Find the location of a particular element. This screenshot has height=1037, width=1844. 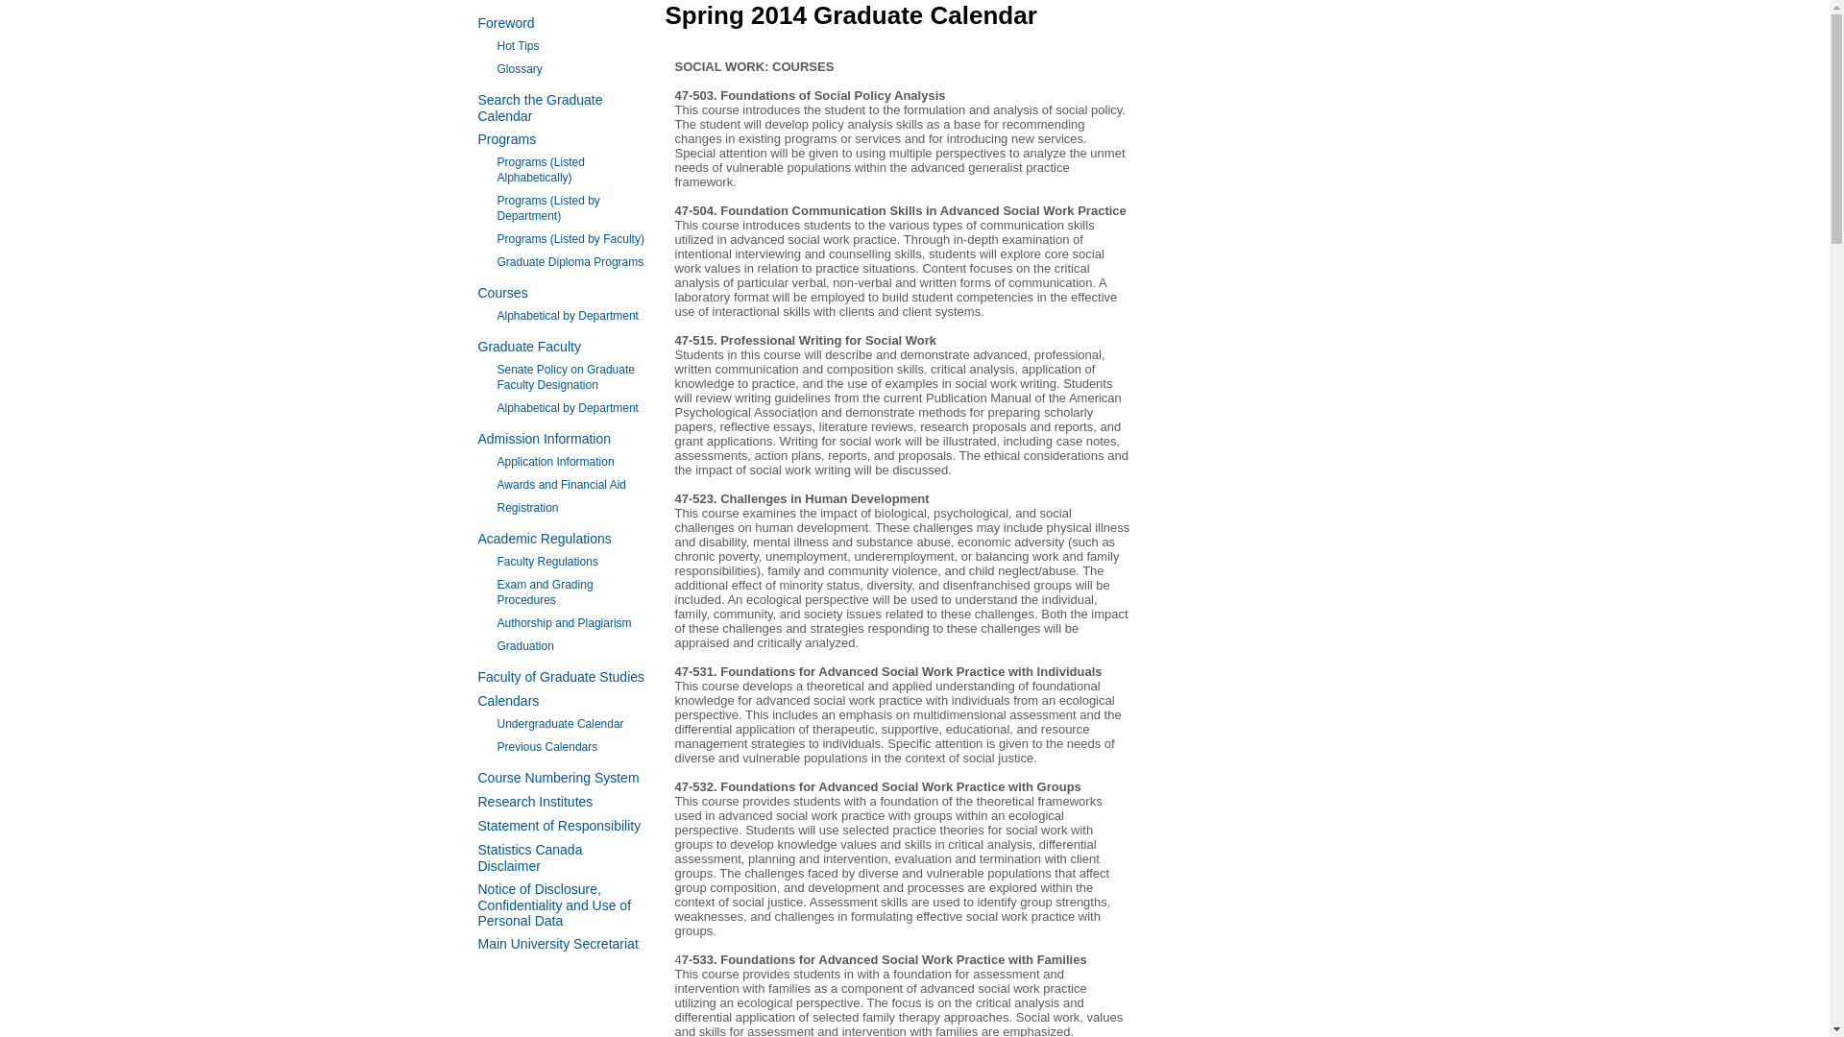

Senate Policy on Graduate Faculty Designation is located at coordinates (566, 377).